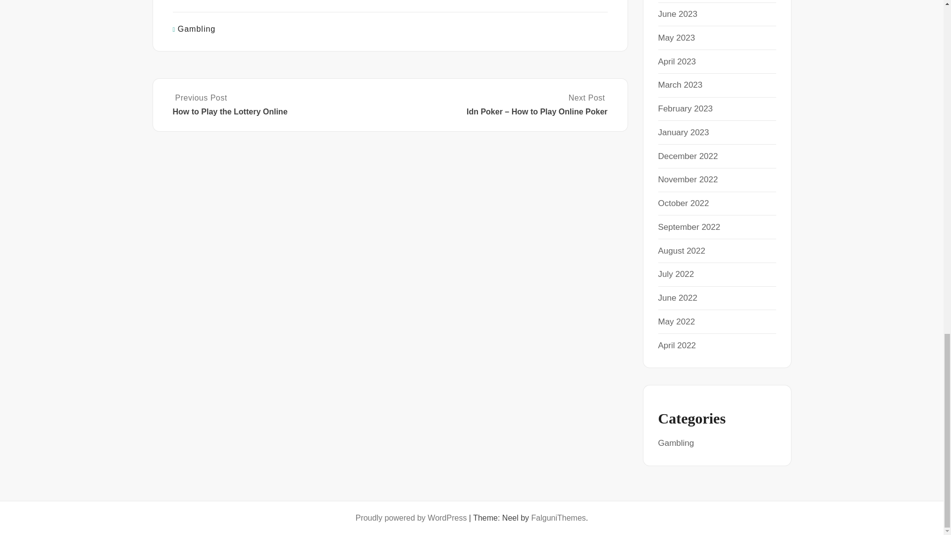 This screenshot has height=535, width=951. Describe the element at coordinates (677, 38) in the screenshot. I see `May 2023` at that location.